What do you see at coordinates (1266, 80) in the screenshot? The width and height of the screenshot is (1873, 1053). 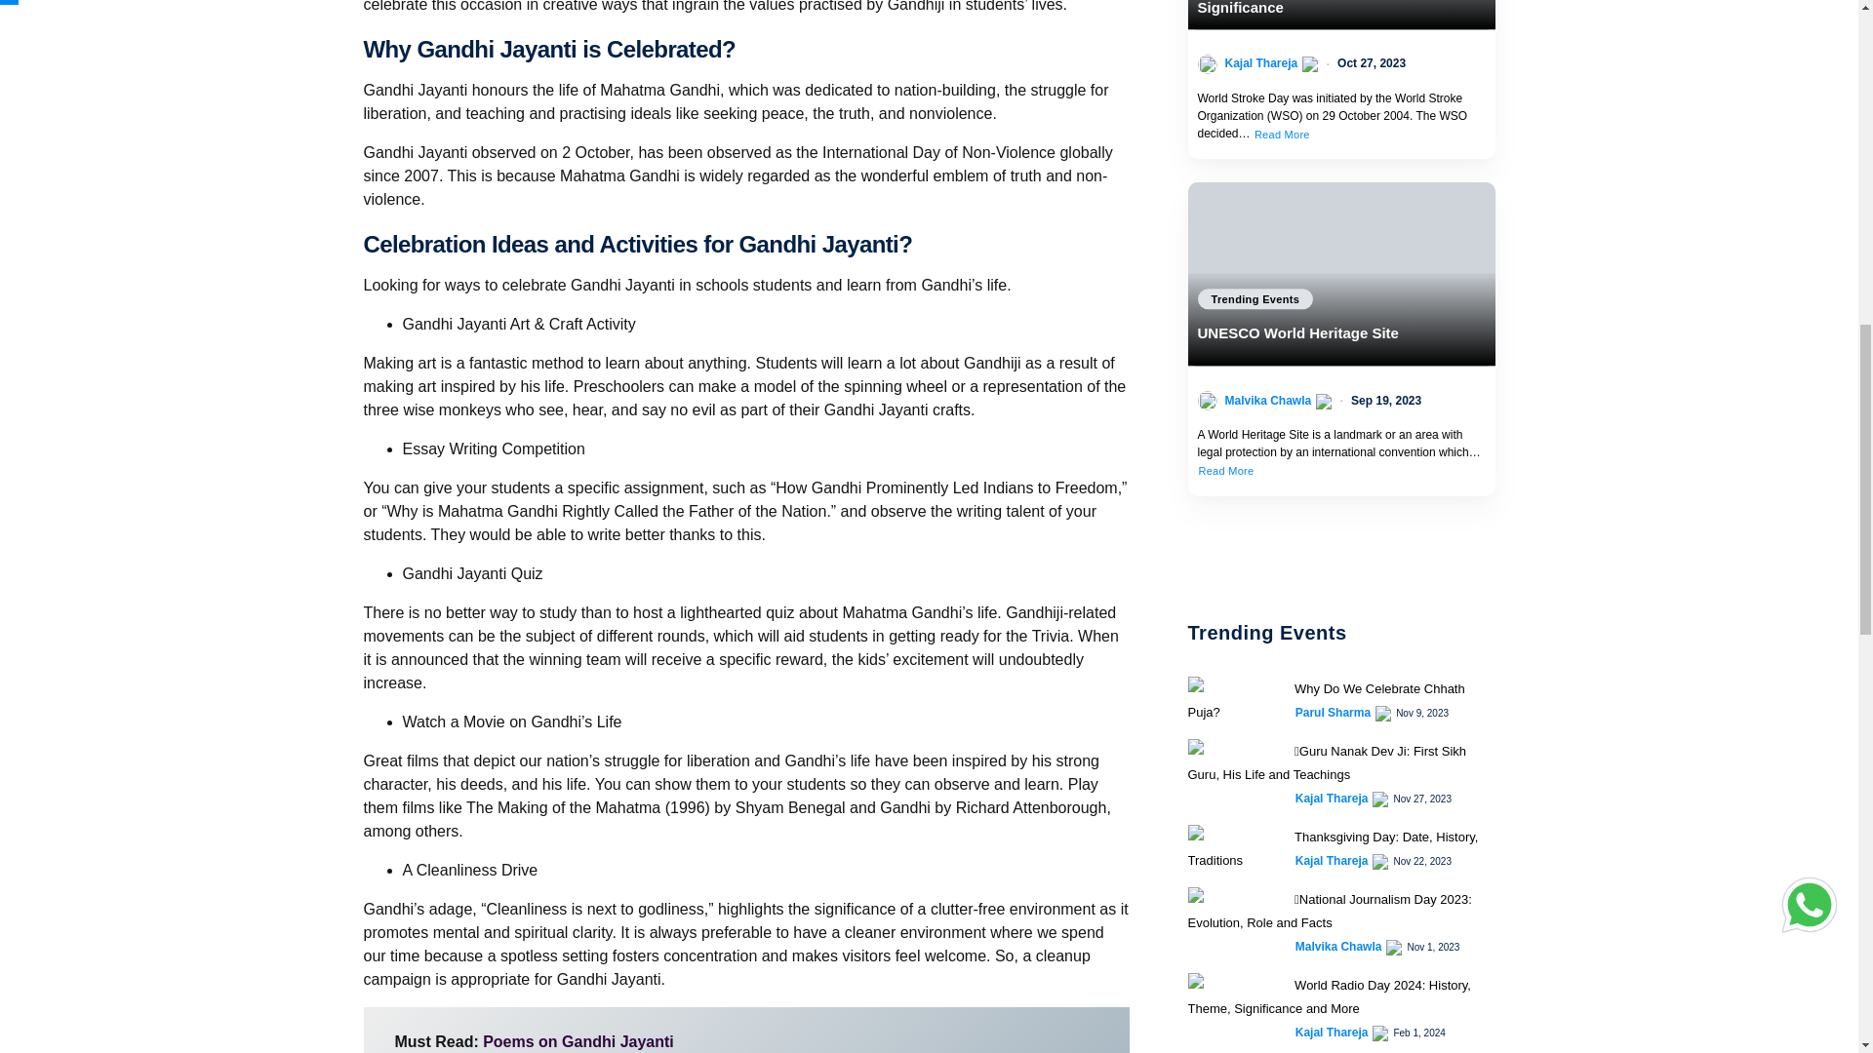 I see `View all posts by Sanya Chhabra` at bounding box center [1266, 80].